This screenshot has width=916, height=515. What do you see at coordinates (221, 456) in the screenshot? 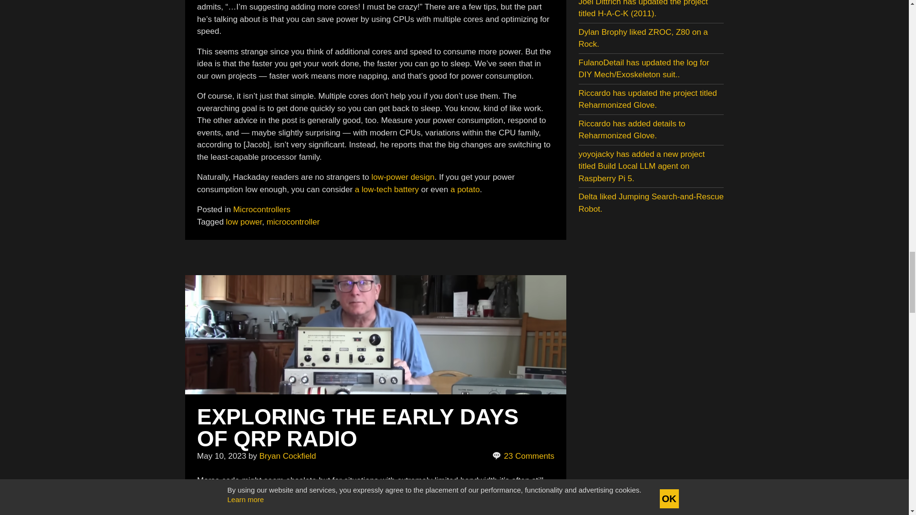
I see `May 10, 2023 - 4:00 pm` at bounding box center [221, 456].